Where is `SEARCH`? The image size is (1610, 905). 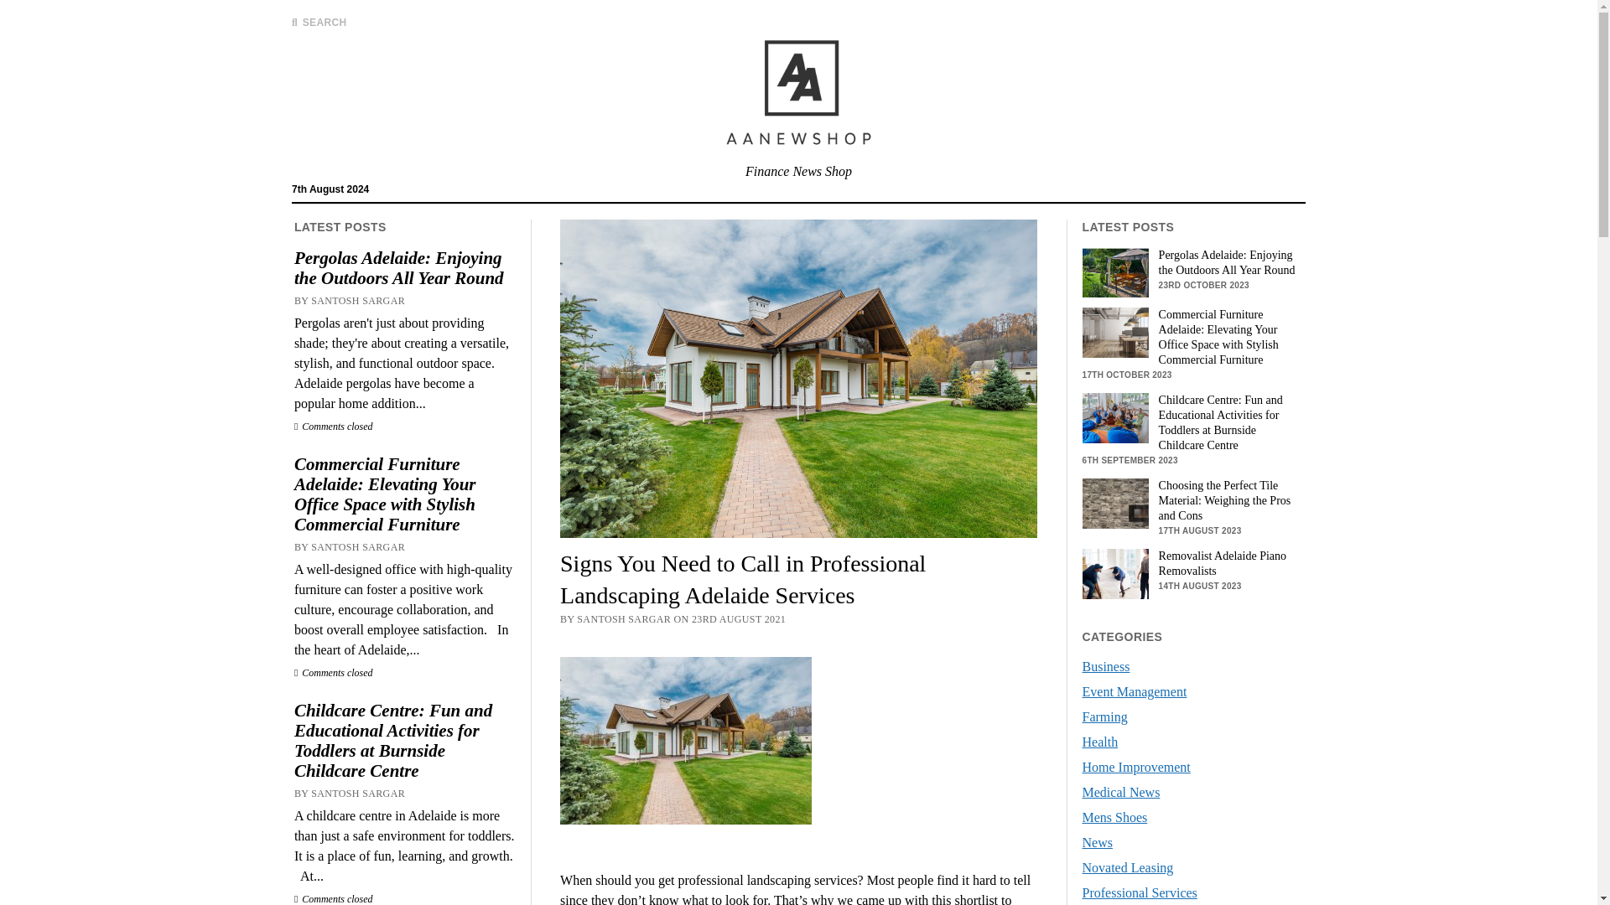
SEARCH is located at coordinates (319, 22).